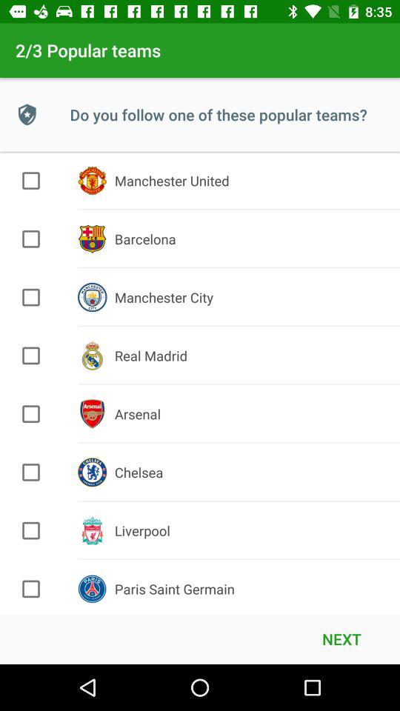 The height and width of the screenshot is (711, 400). Describe the element at coordinates (341, 638) in the screenshot. I see `launch next at the bottom right corner` at that location.